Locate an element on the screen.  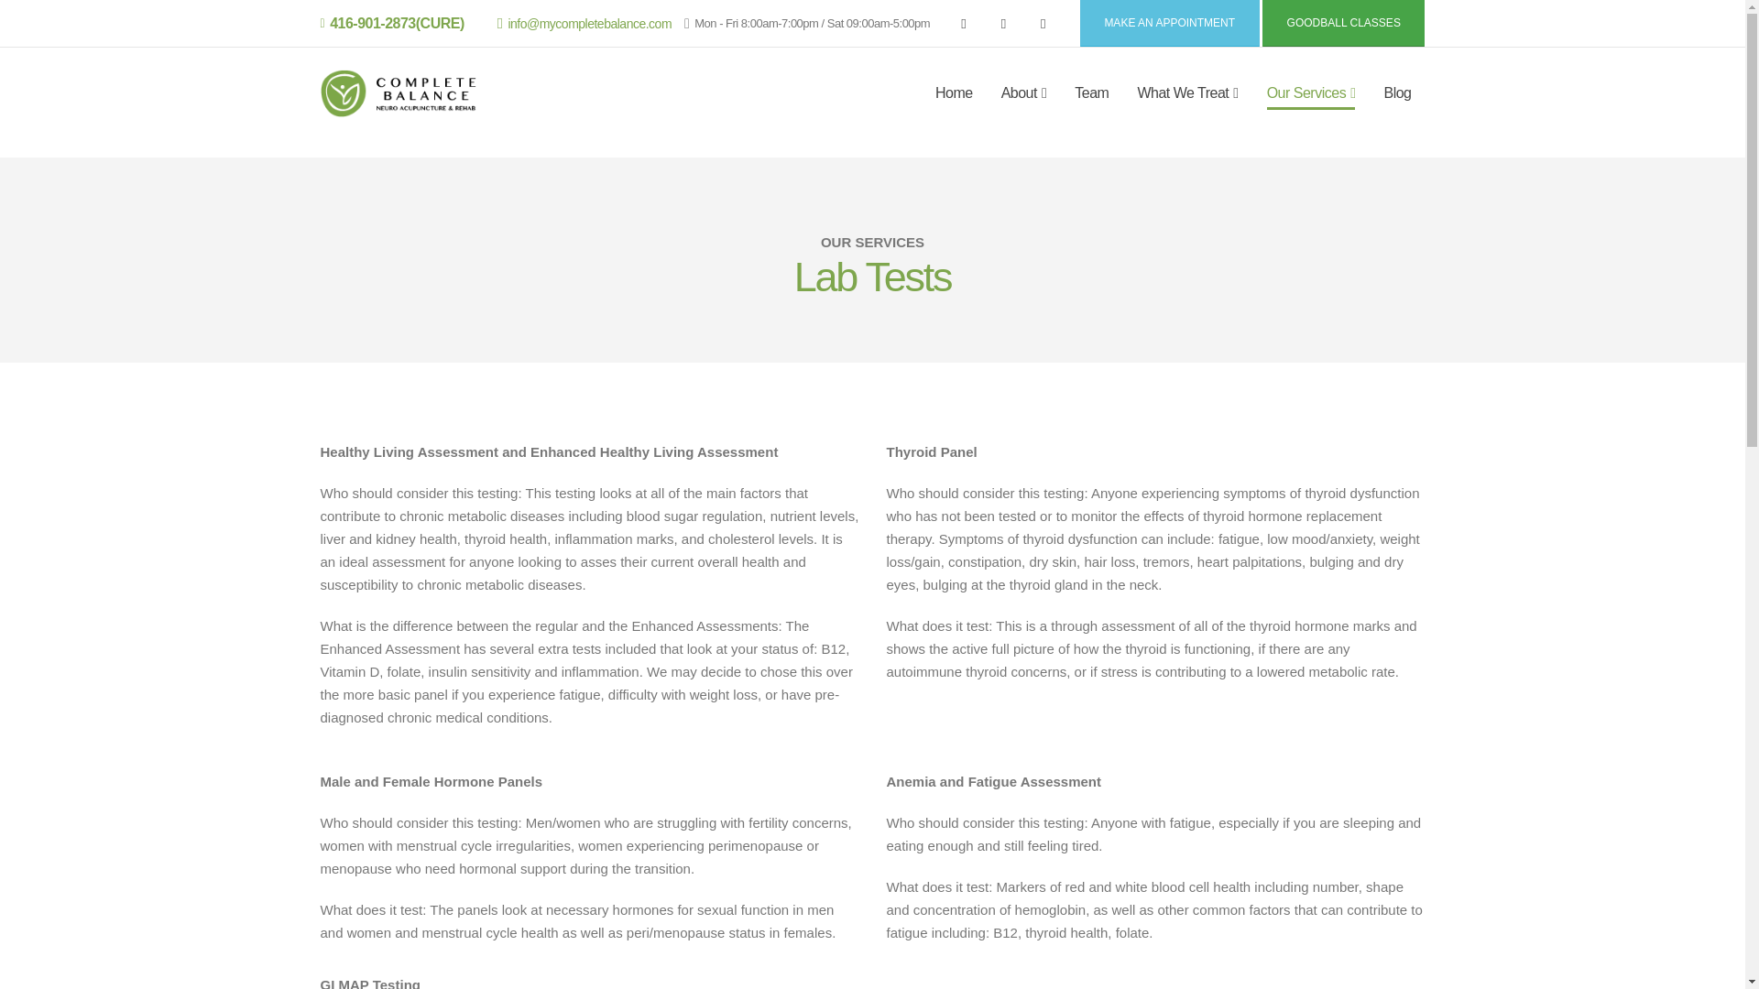
Instagram is located at coordinates (1043, 23).